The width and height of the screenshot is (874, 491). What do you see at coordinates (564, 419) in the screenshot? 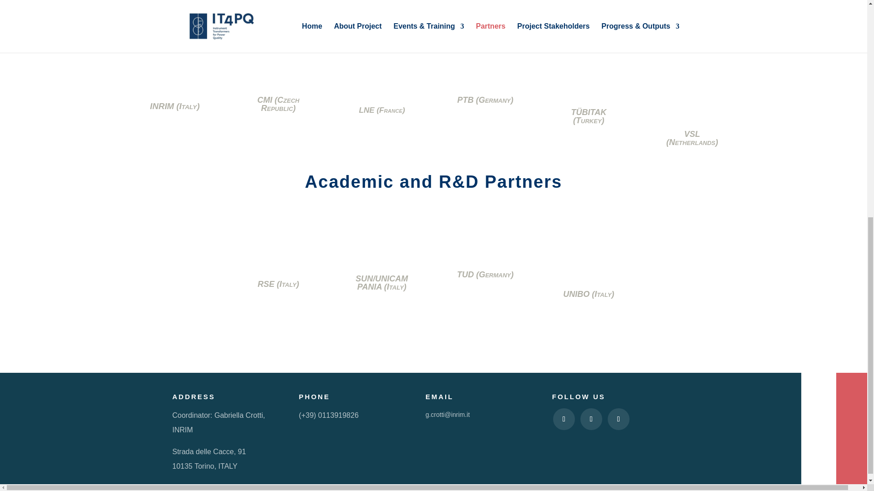
I see `Segui su Youtube` at bounding box center [564, 419].